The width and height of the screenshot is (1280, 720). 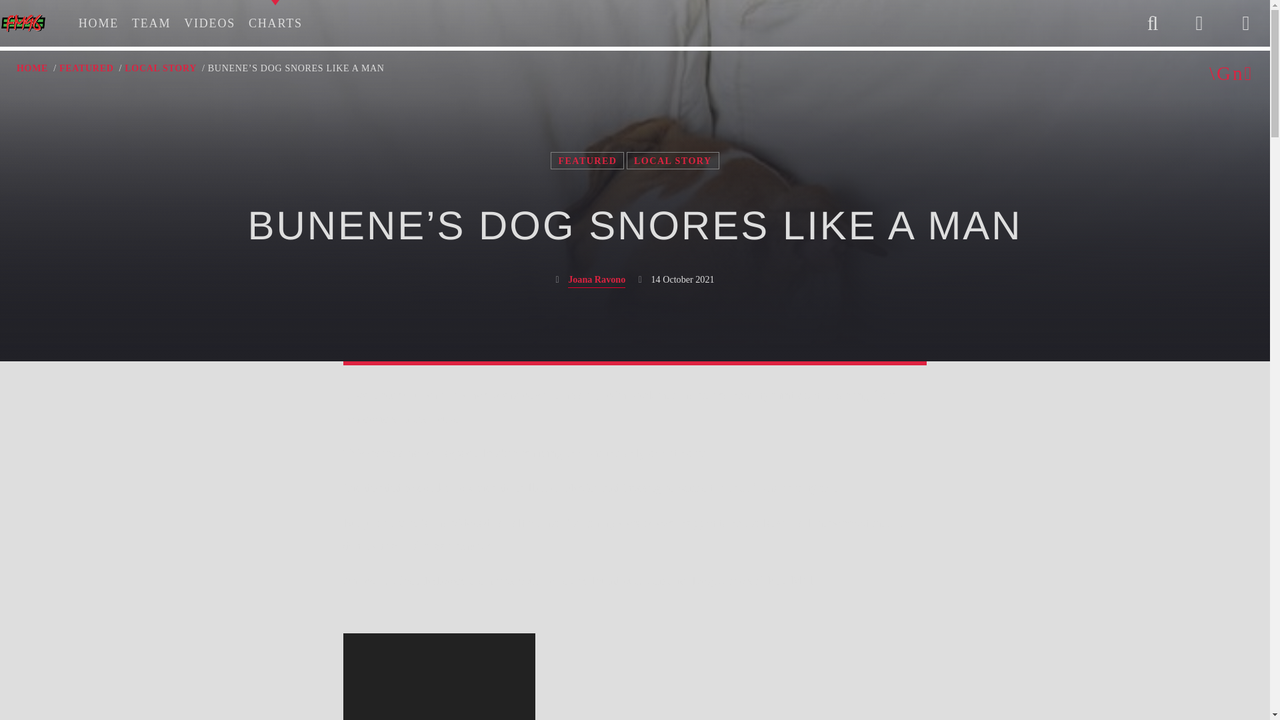 What do you see at coordinates (160, 68) in the screenshot?
I see `LOCAL STORY` at bounding box center [160, 68].